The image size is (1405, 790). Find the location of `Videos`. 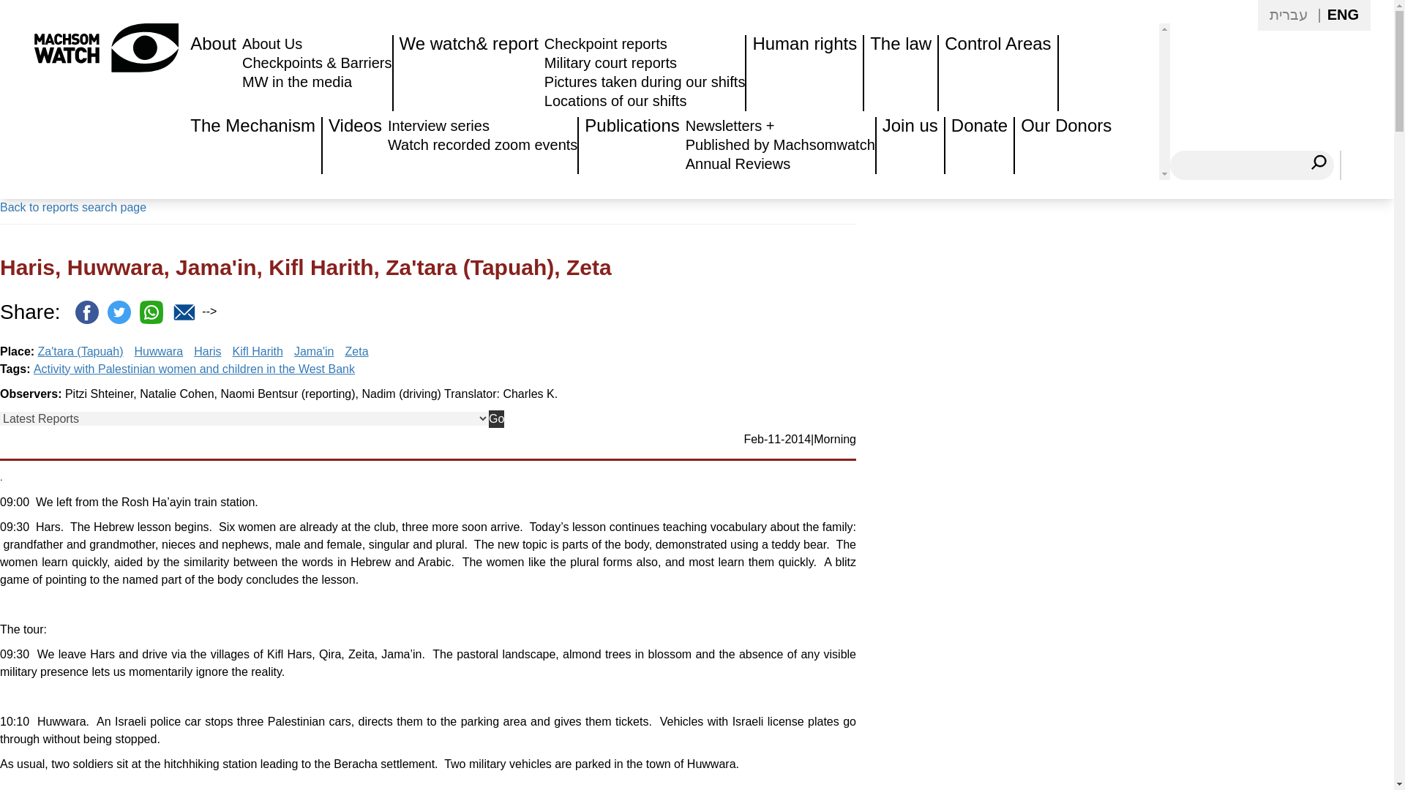

Videos is located at coordinates (355, 145).